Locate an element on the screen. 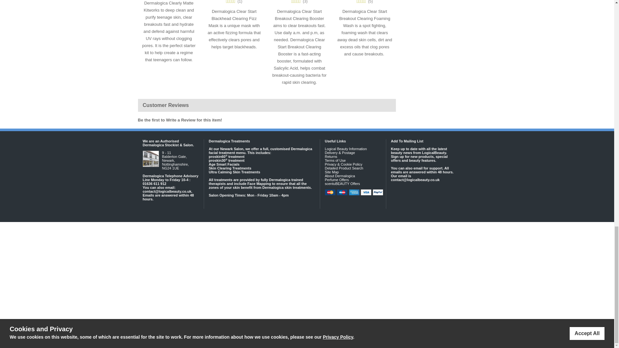 Image resolution: width=619 pixels, height=348 pixels. Write a Review is located at coordinates (181, 120).